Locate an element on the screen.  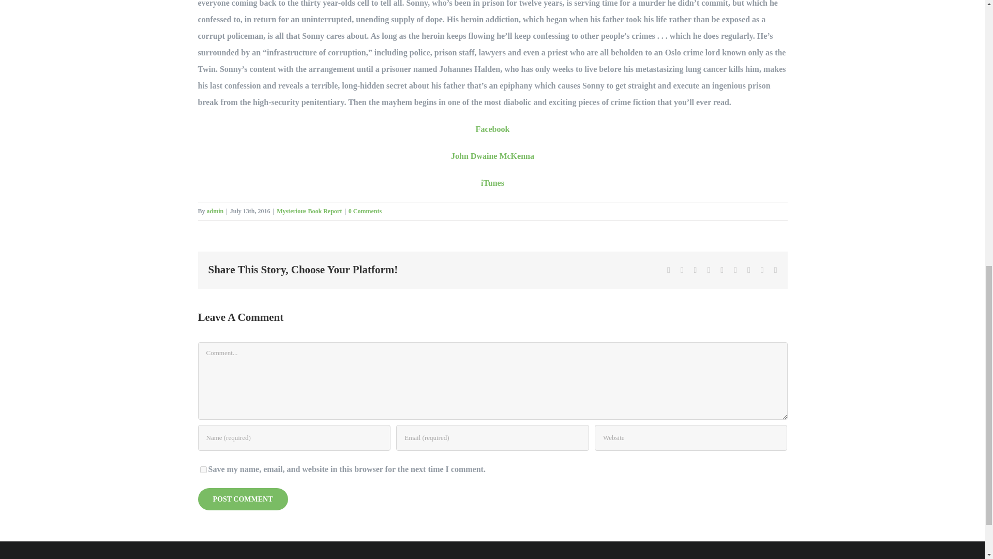
iTunes is located at coordinates (492, 182).